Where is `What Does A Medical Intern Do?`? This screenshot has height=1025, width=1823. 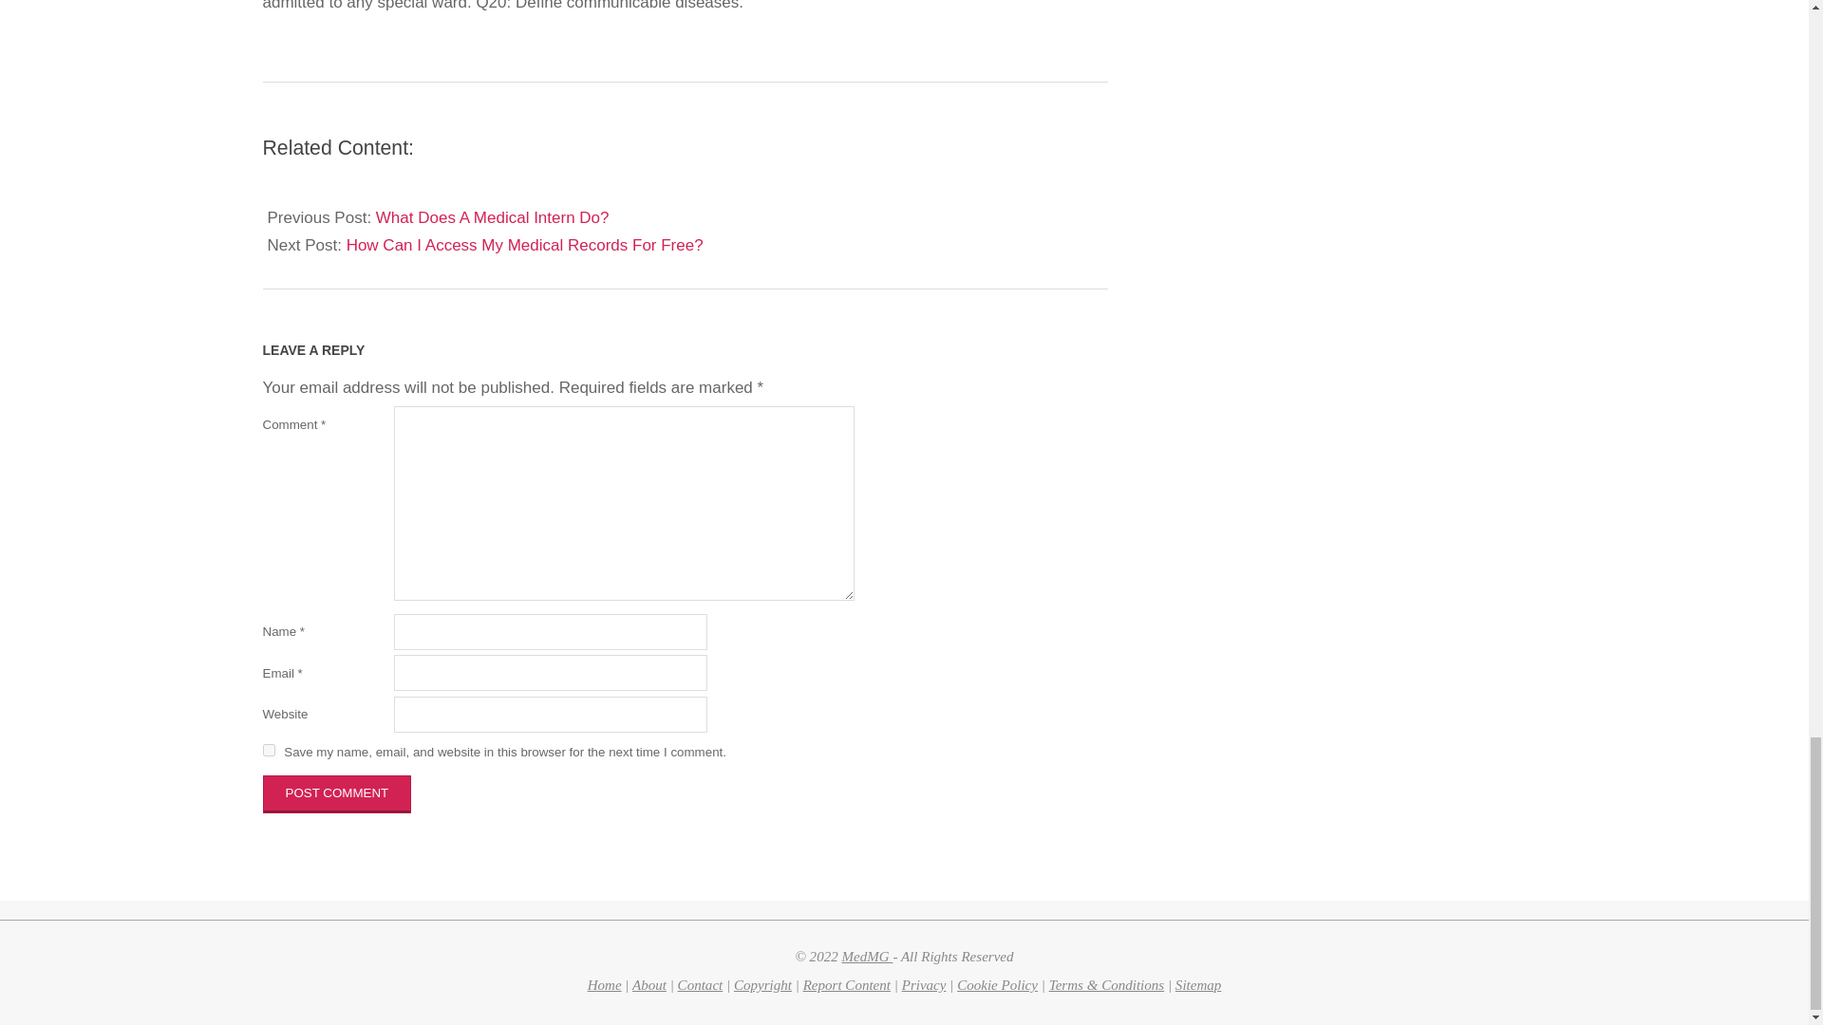
What Does A Medical Intern Do? is located at coordinates (492, 217).